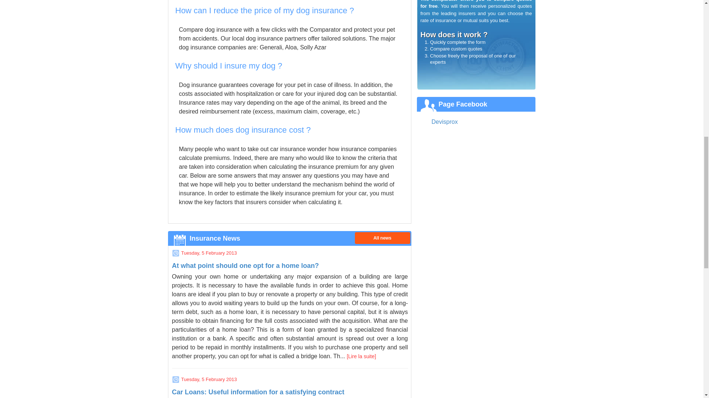 The image size is (709, 398). Describe the element at coordinates (258, 392) in the screenshot. I see `Car Loans: Useful information for a satisfying contract` at that location.